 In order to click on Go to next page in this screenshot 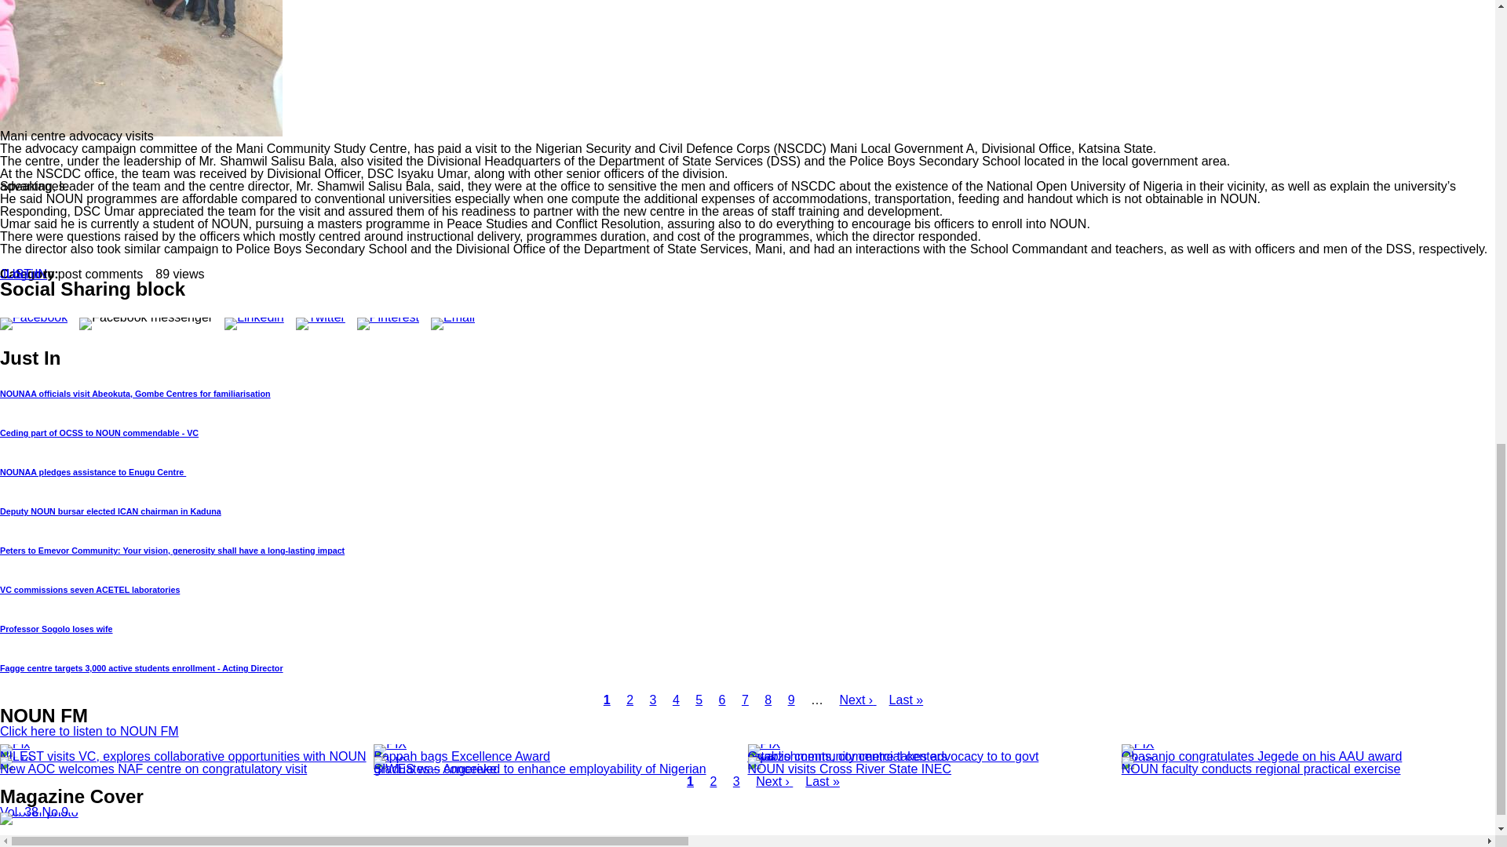, I will do `click(857, 700)`.